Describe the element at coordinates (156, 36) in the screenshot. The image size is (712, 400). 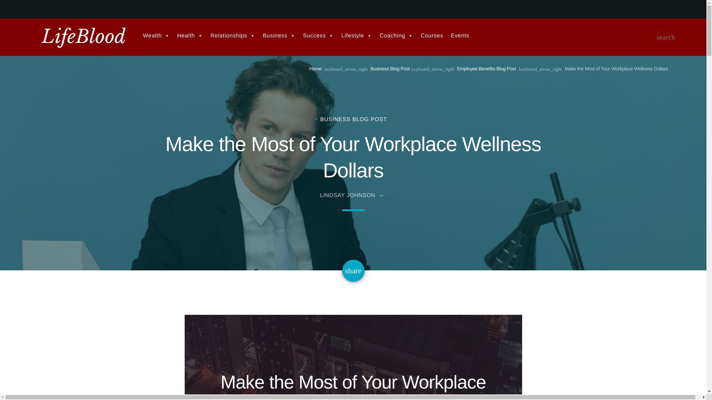
I see `Wealth` at that location.